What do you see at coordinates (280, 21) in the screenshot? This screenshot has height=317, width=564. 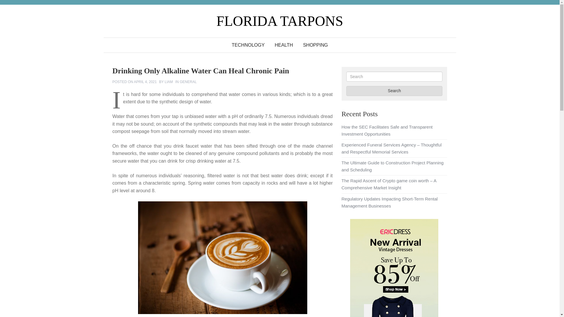 I see `FLORIDA TARPONS` at bounding box center [280, 21].